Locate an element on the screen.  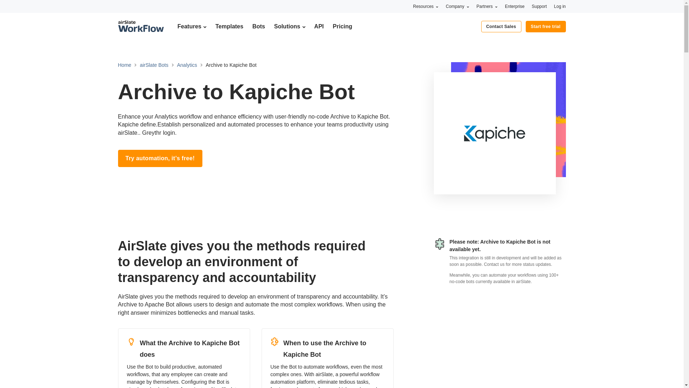
Partners is located at coordinates (487, 6).